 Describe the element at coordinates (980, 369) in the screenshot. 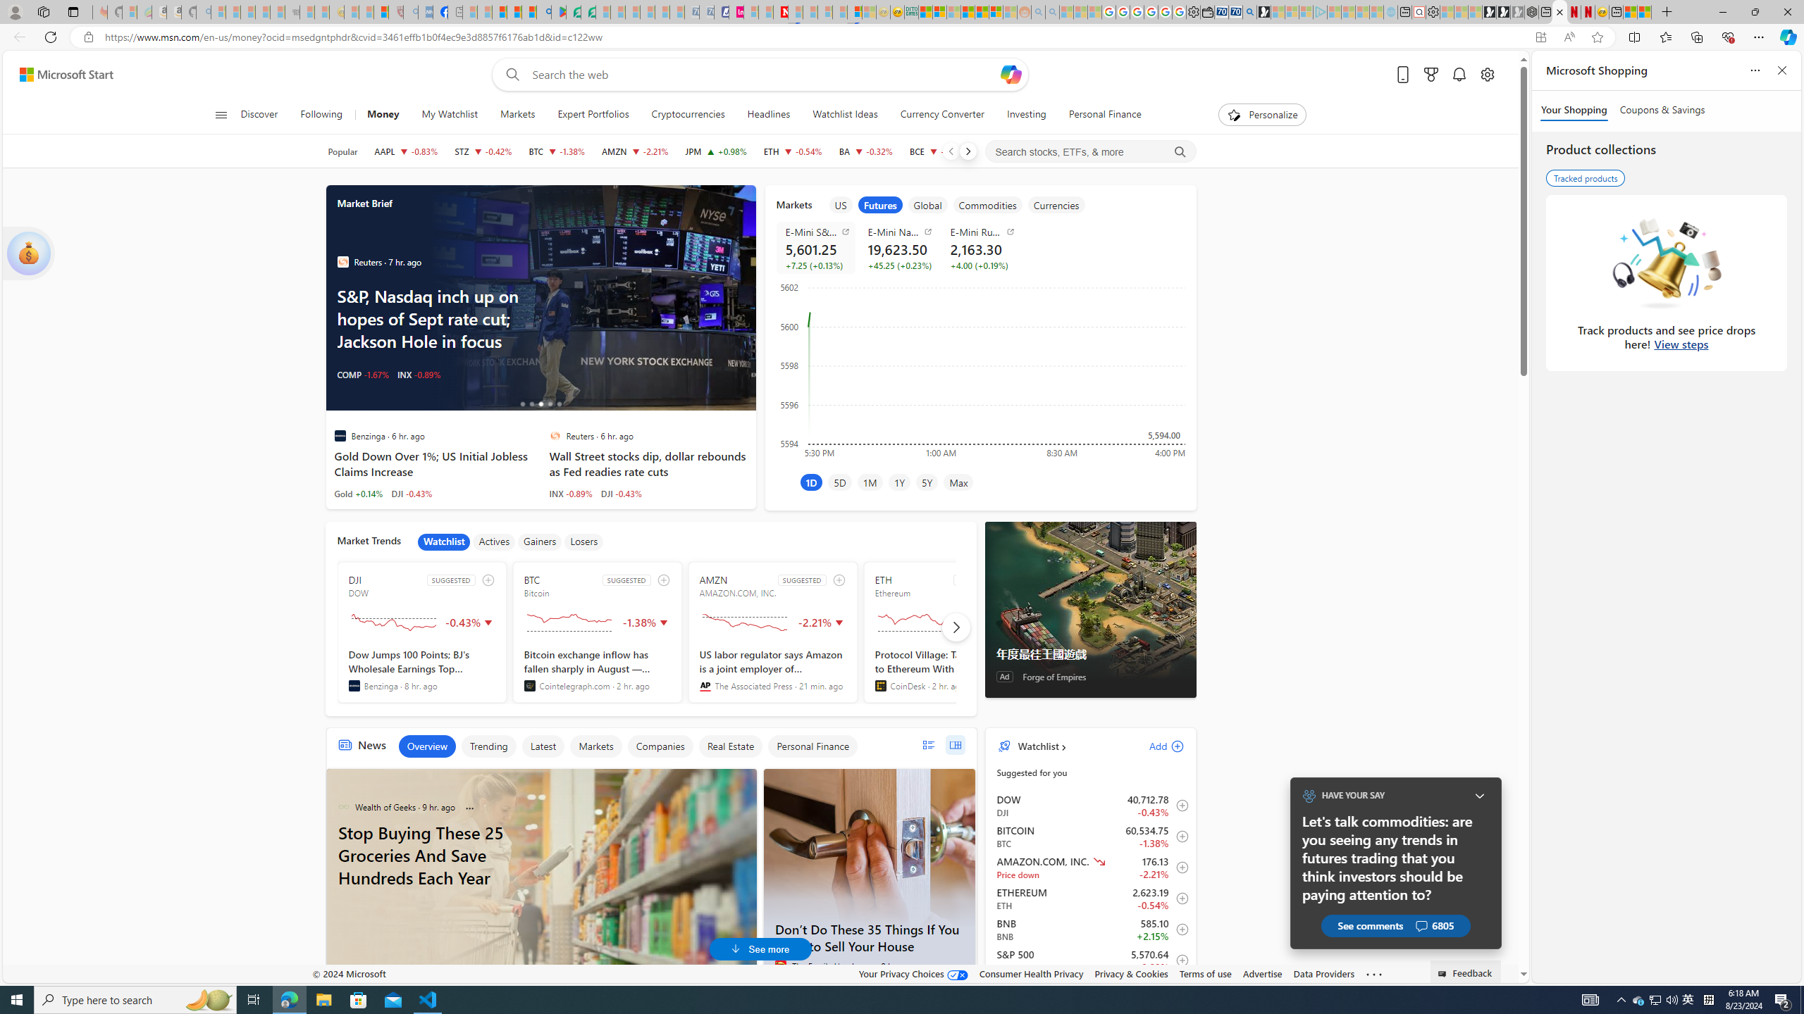

I see `Class: recharts-surface` at that location.